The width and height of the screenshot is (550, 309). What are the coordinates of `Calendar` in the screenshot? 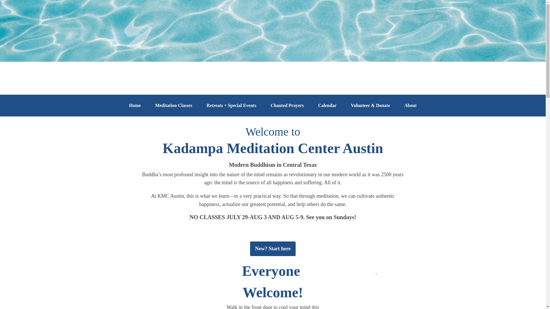 It's located at (327, 105).